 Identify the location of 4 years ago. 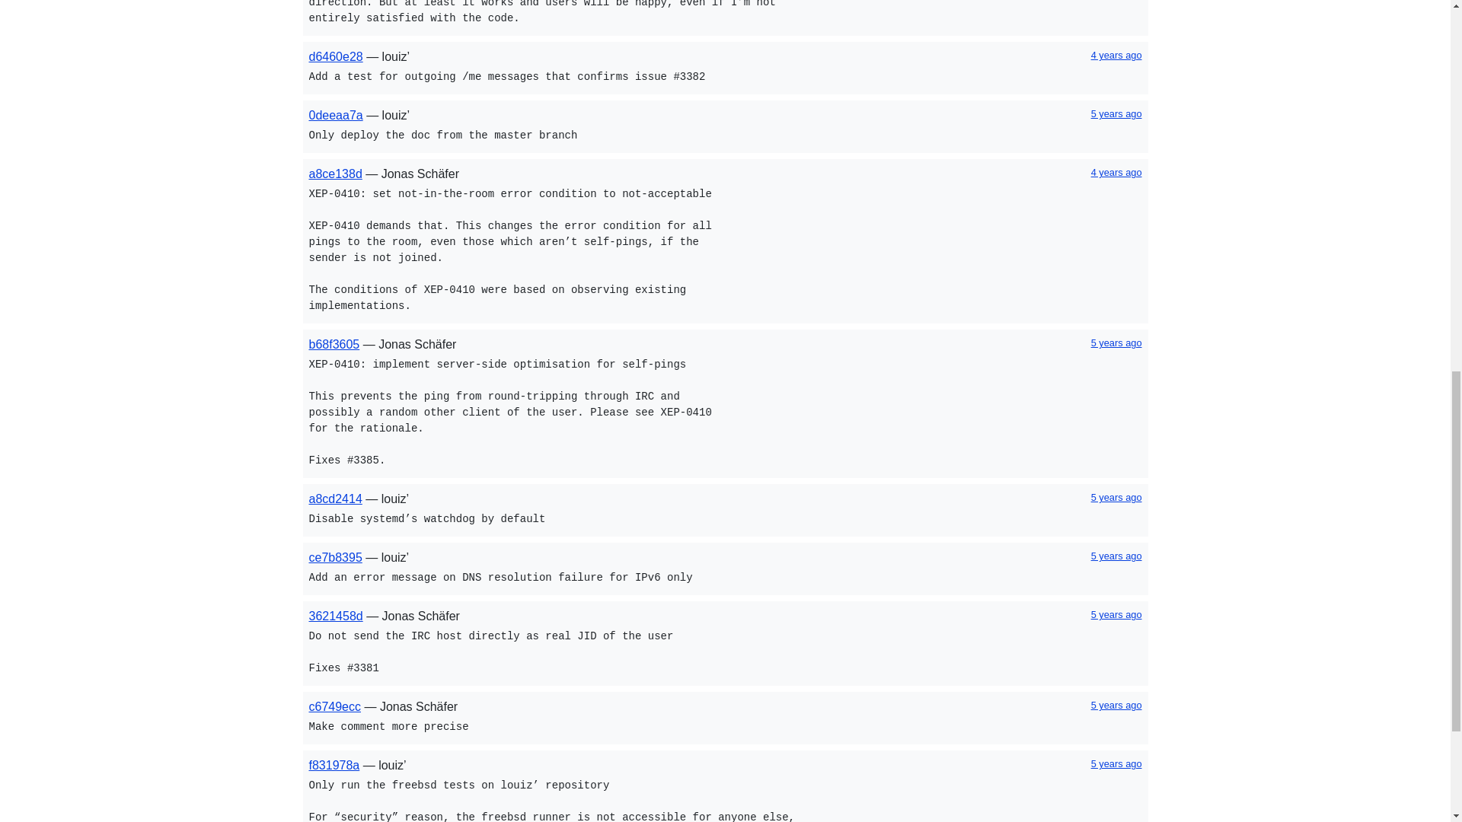
(1116, 55).